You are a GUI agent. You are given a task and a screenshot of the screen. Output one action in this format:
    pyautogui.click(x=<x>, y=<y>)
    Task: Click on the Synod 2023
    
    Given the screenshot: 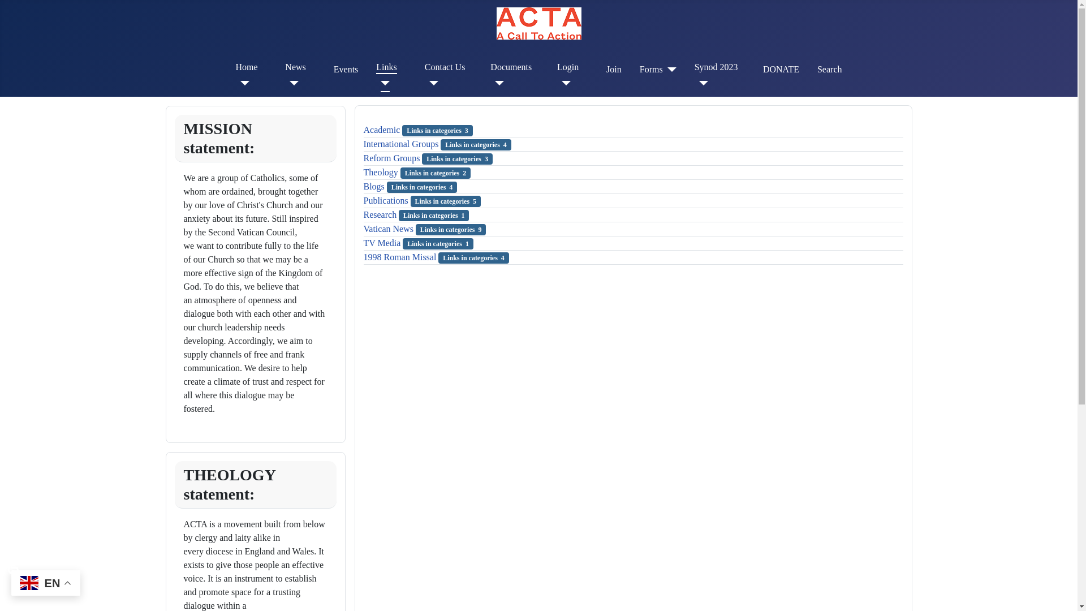 What is the action you would take?
    pyautogui.click(x=716, y=67)
    